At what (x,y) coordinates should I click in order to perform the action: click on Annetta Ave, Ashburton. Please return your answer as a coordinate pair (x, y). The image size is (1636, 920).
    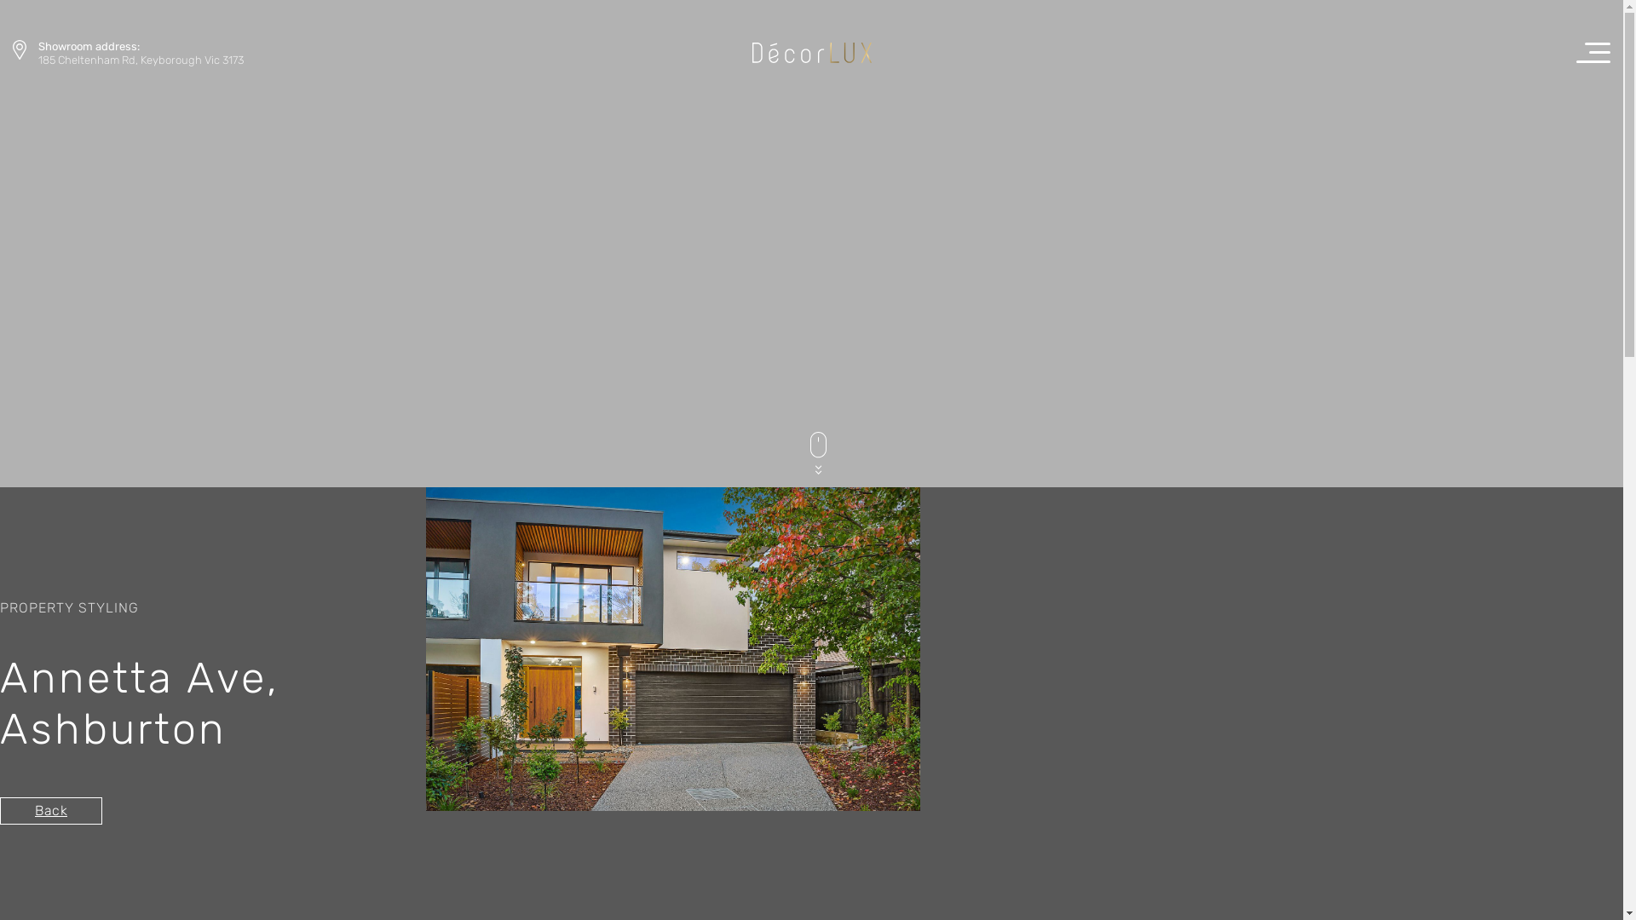
    Looking at the image, I should click on (673, 649).